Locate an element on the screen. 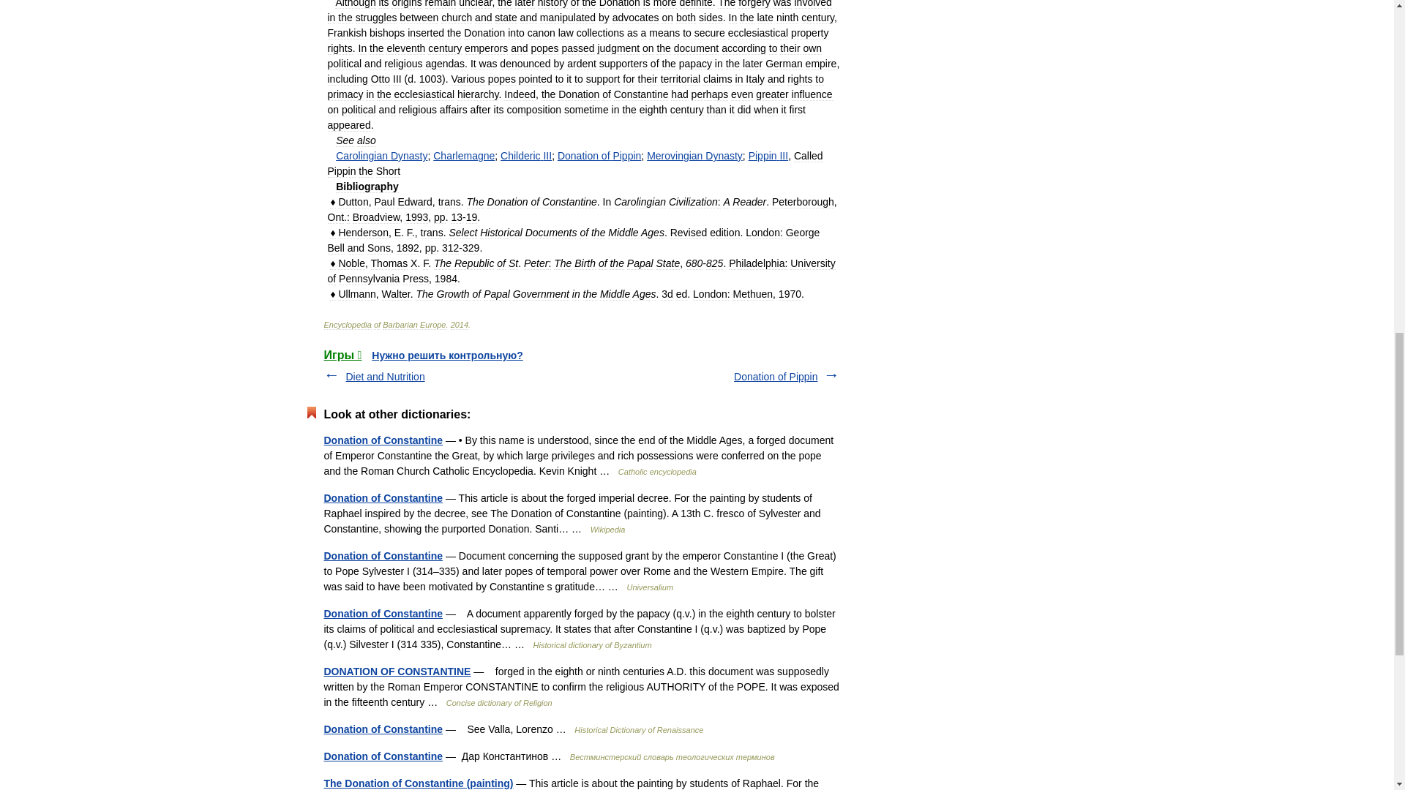 Image resolution: width=1405 pixels, height=790 pixels. Charlemagne is located at coordinates (463, 156).